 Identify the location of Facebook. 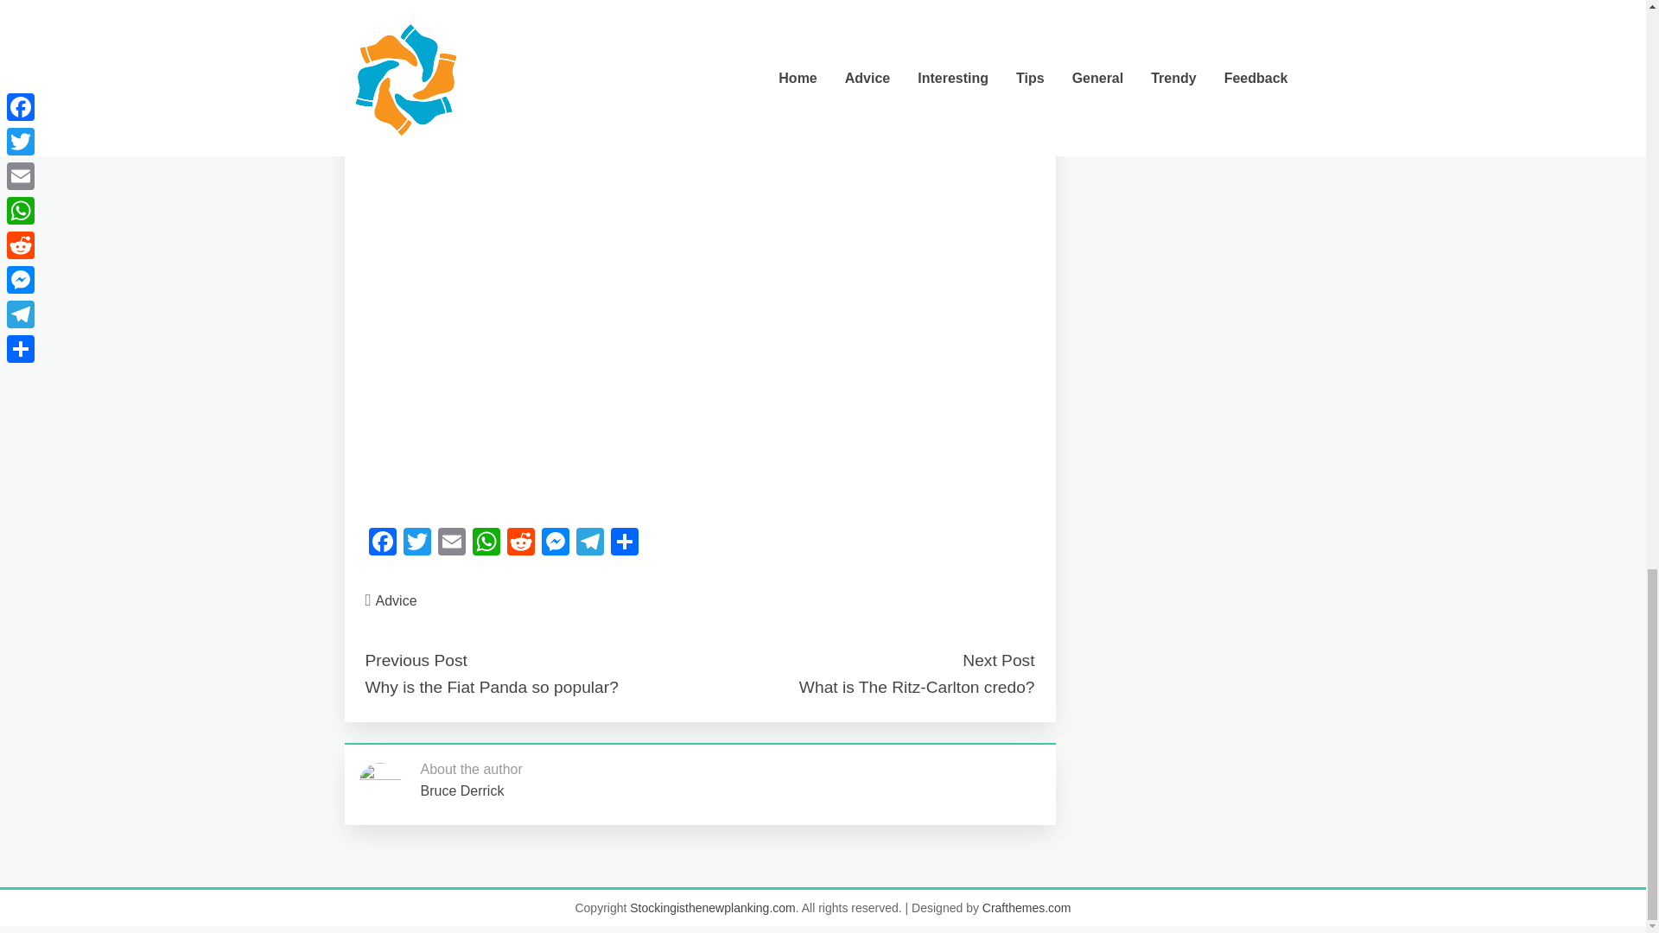
(382, 544).